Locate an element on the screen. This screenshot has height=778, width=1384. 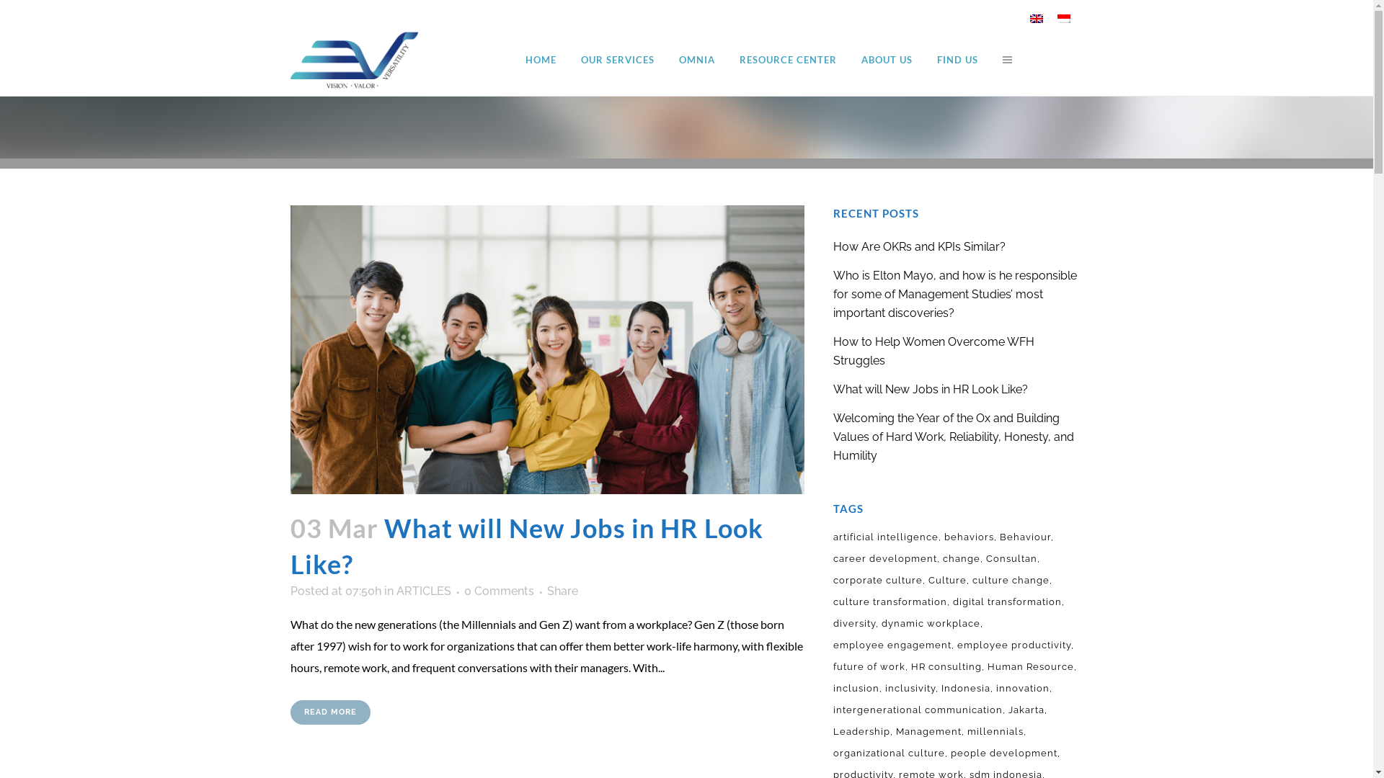
How to Help Women Overcome WFH Struggles is located at coordinates (791, 504).